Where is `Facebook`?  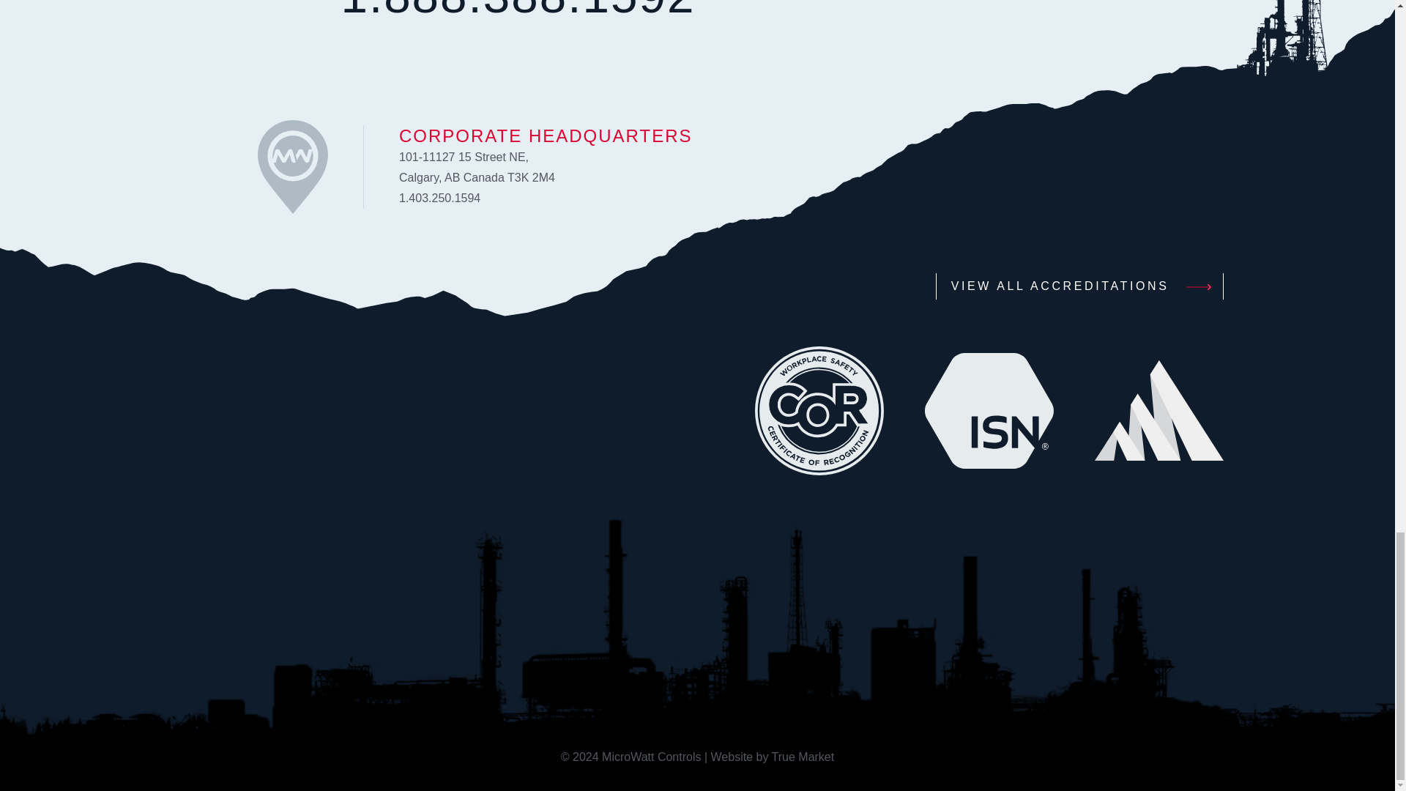
Facebook is located at coordinates (470, 410).